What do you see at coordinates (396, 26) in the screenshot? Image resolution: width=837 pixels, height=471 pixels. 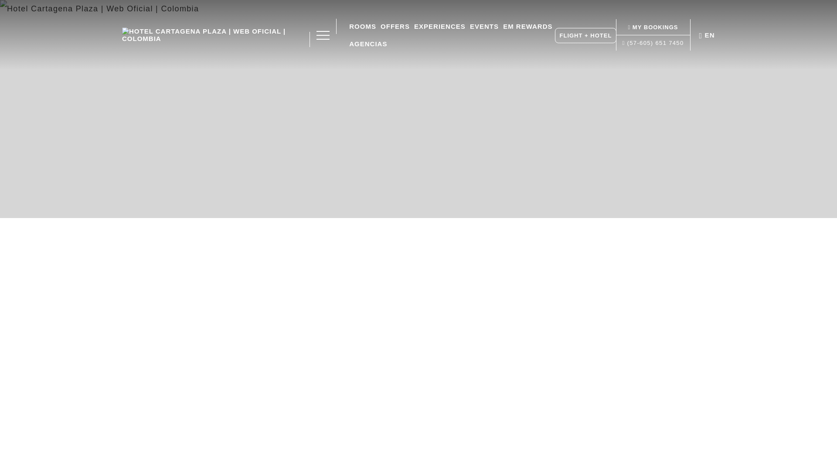 I see `OFFERS` at bounding box center [396, 26].